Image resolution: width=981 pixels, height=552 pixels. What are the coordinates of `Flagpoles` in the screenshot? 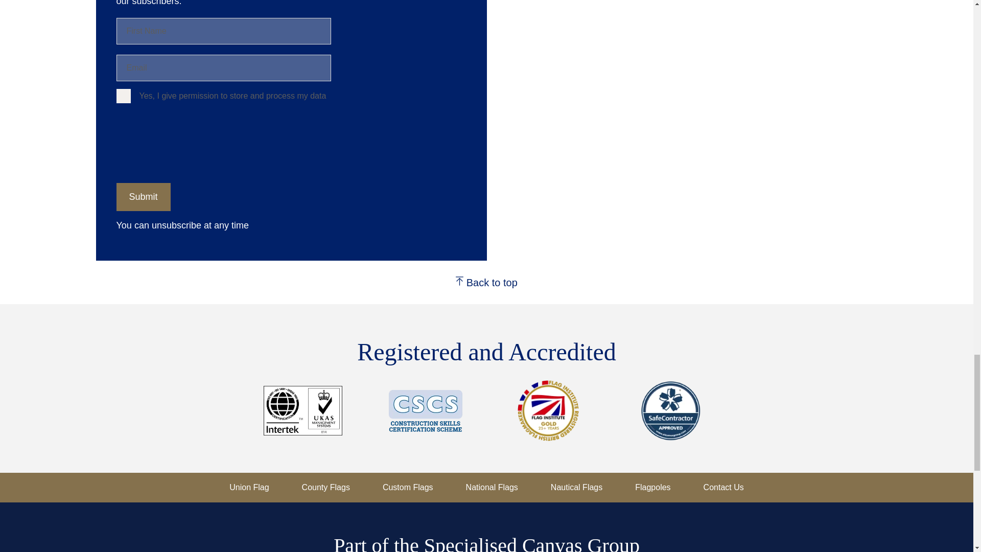 It's located at (652, 488).